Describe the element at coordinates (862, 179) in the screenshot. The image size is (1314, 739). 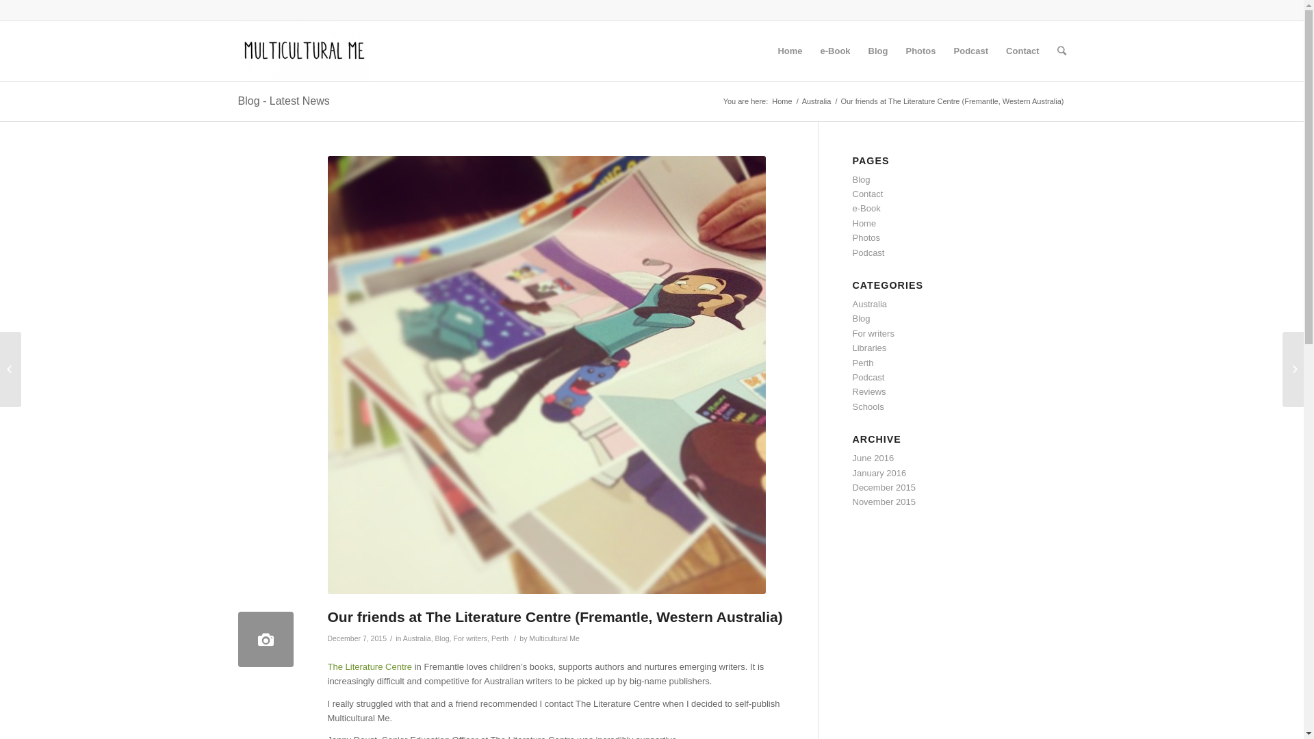
I see `Blog` at that location.